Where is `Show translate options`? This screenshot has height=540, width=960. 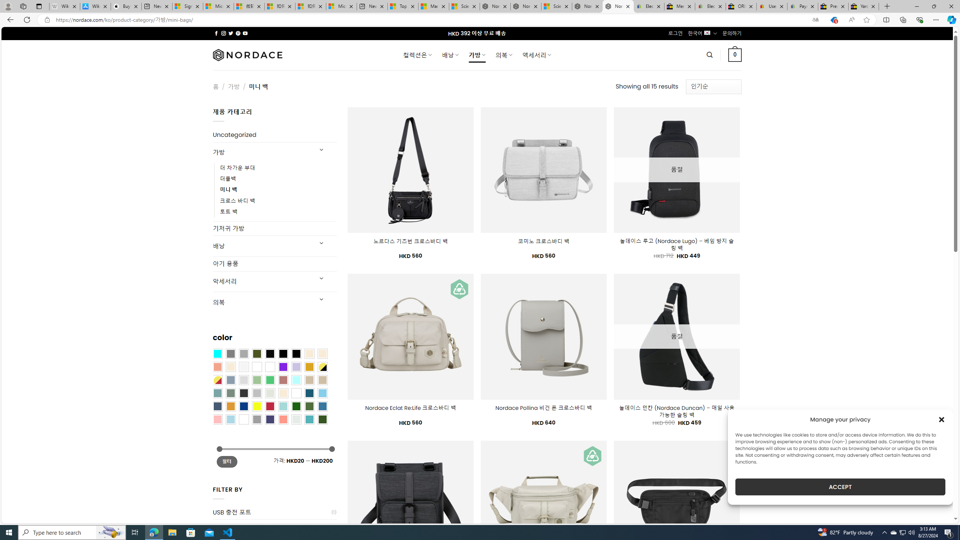 Show translate options is located at coordinates (815, 20).